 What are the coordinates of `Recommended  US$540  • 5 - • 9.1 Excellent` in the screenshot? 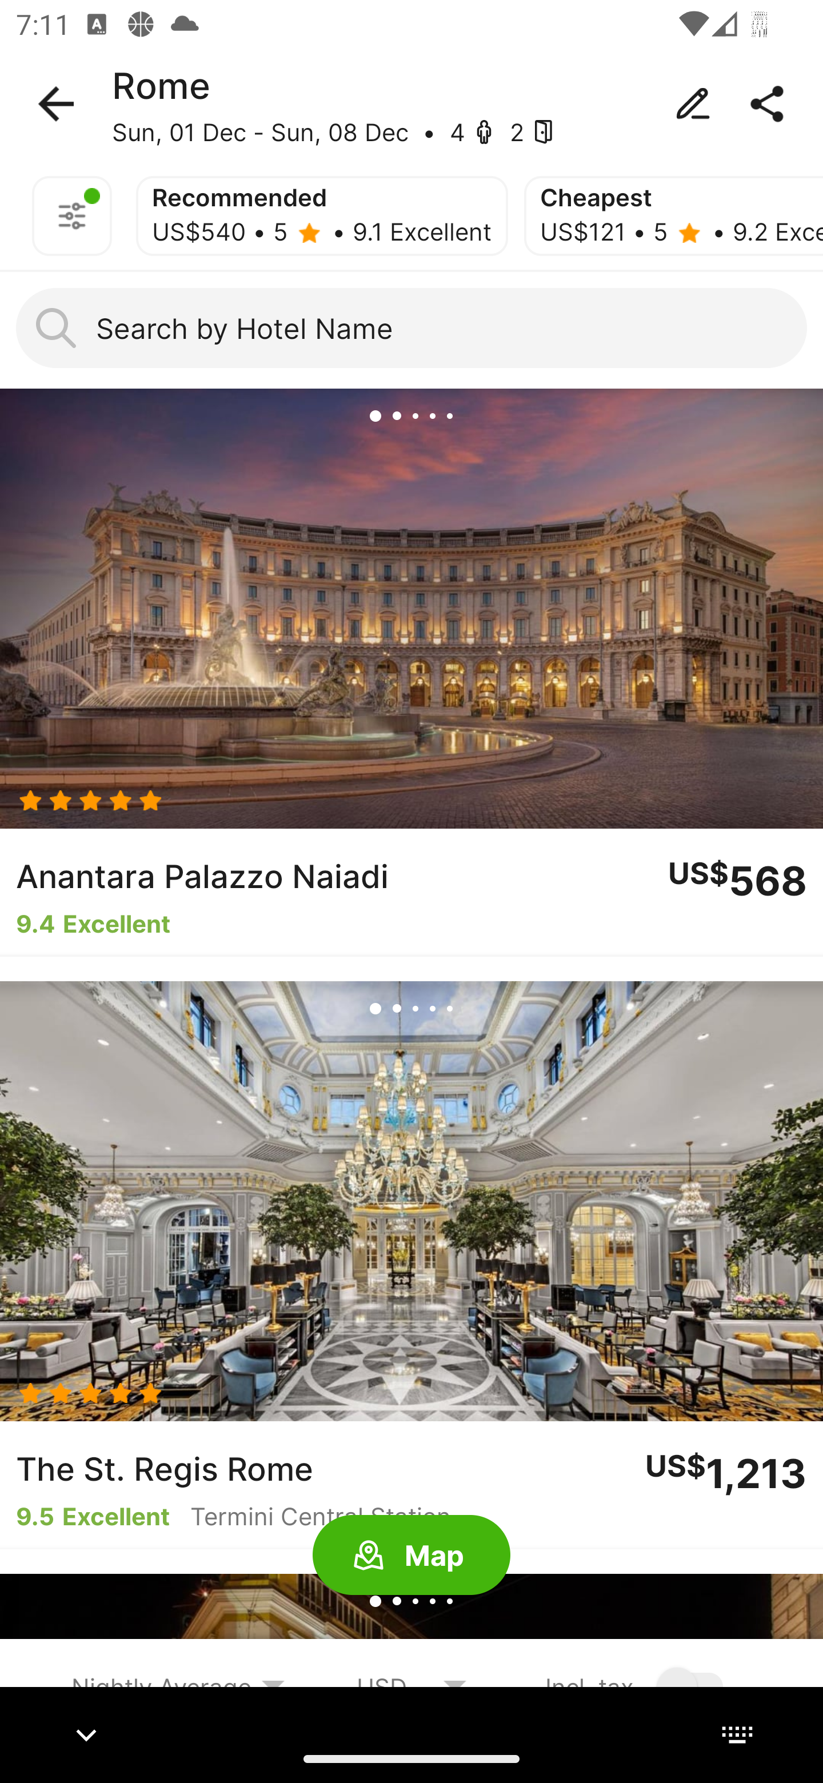 It's located at (321, 216).